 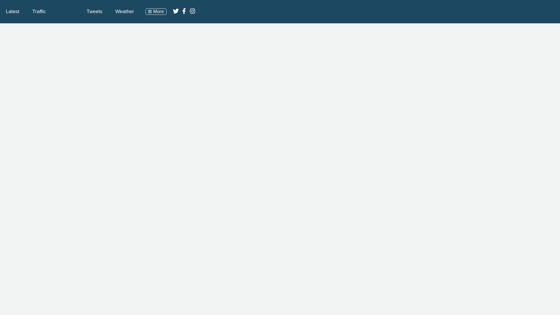 I want to click on Latest, so click(x=12, y=11).